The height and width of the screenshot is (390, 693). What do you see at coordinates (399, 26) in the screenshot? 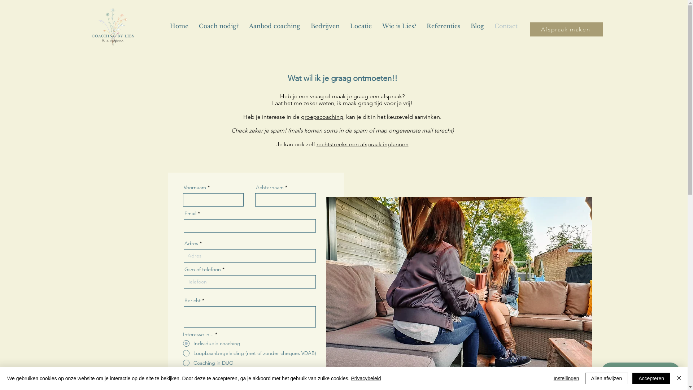
I see `Wie is Lies?` at bounding box center [399, 26].